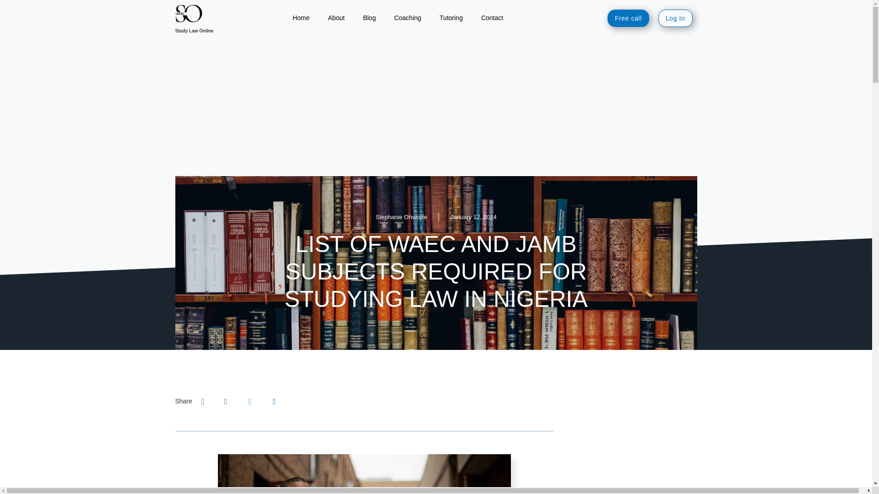 The height and width of the screenshot is (494, 879). Describe the element at coordinates (675, 18) in the screenshot. I see `Log In` at that location.